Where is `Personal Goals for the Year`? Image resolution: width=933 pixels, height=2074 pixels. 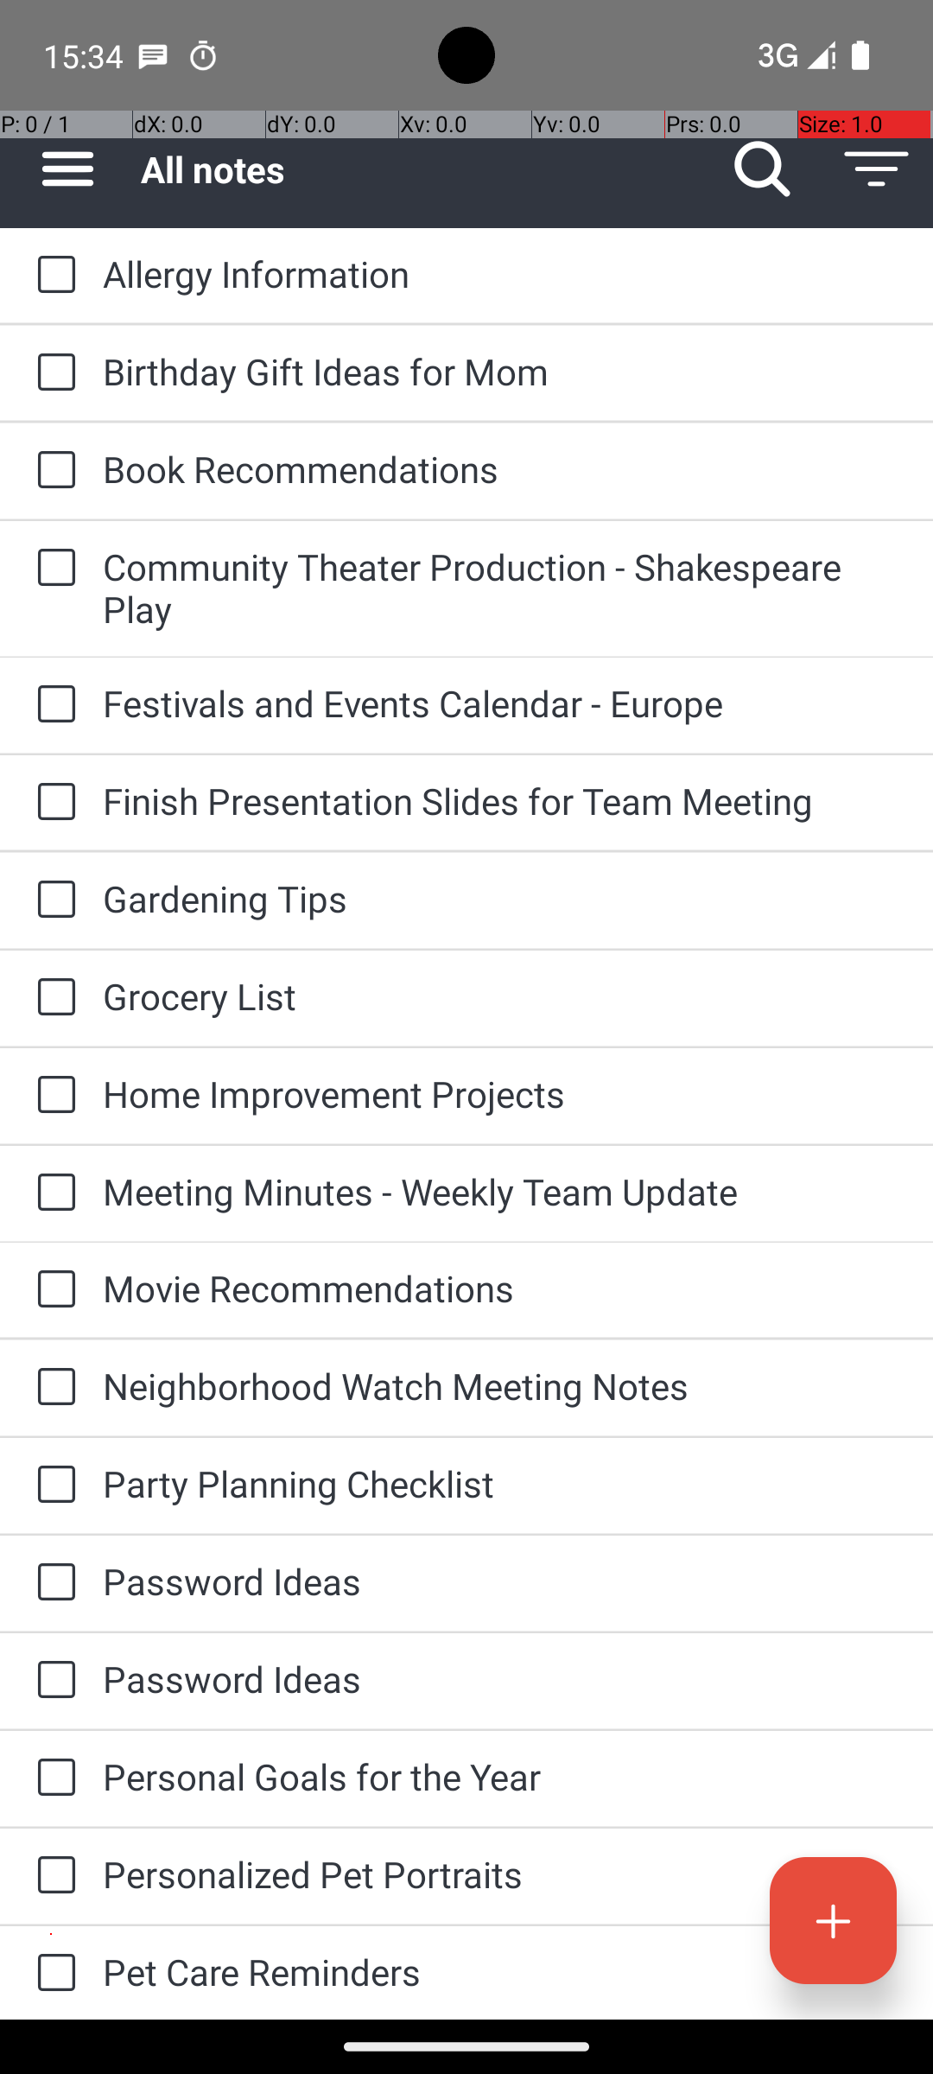
Personal Goals for the Year is located at coordinates (501, 1777).